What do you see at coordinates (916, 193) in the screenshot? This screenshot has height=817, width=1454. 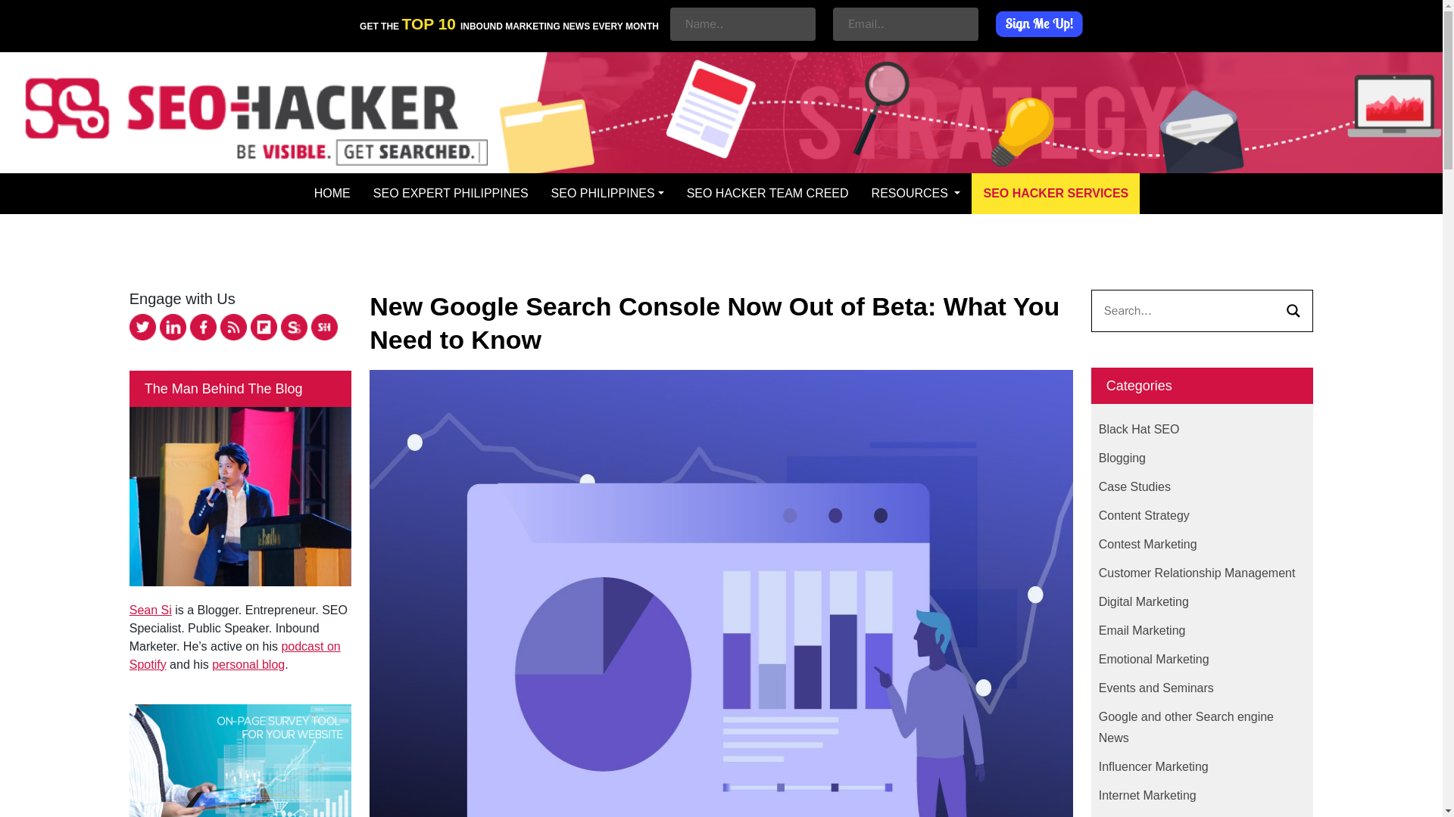 I see `RESOURCES` at bounding box center [916, 193].